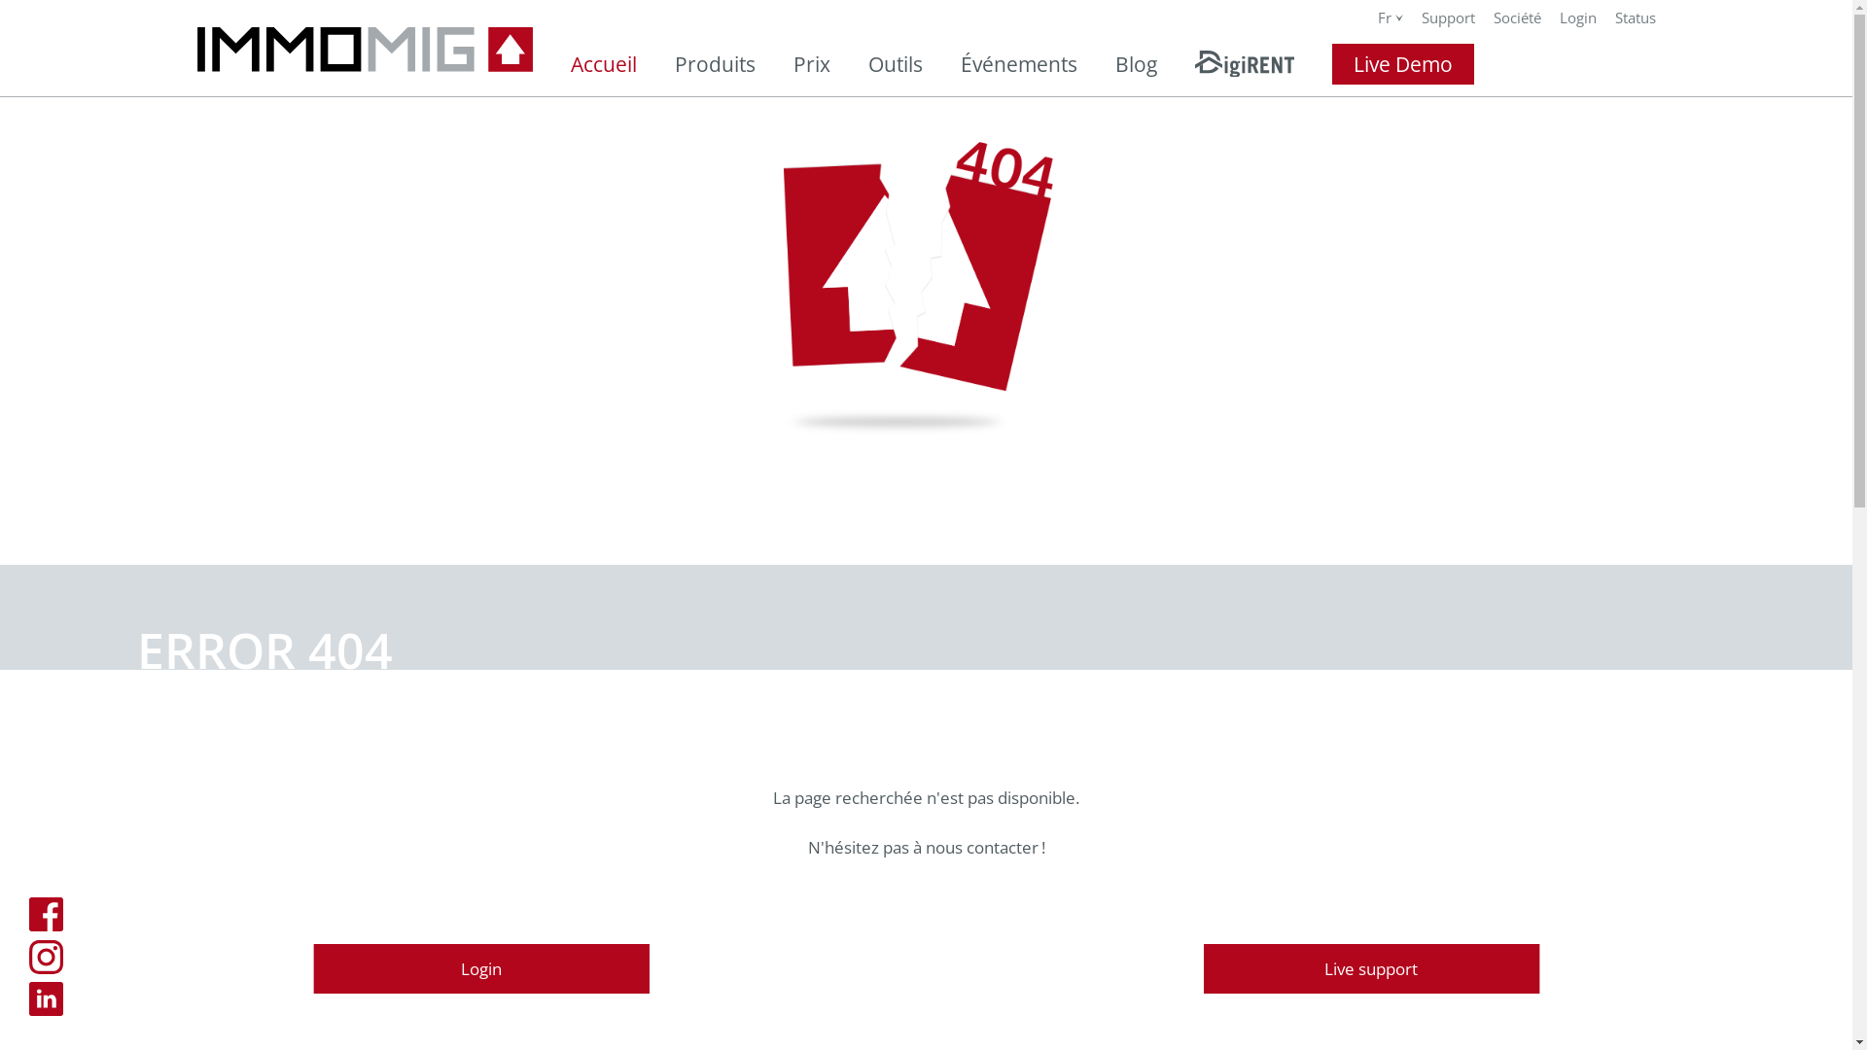 The width and height of the screenshot is (1867, 1050). I want to click on Produits, so click(716, 64).